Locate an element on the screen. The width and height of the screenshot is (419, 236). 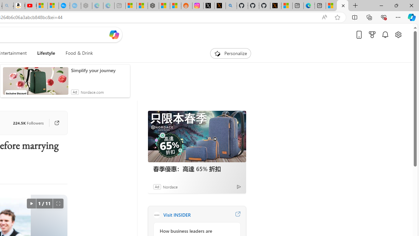
Ad Choice is located at coordinates (239, 187).